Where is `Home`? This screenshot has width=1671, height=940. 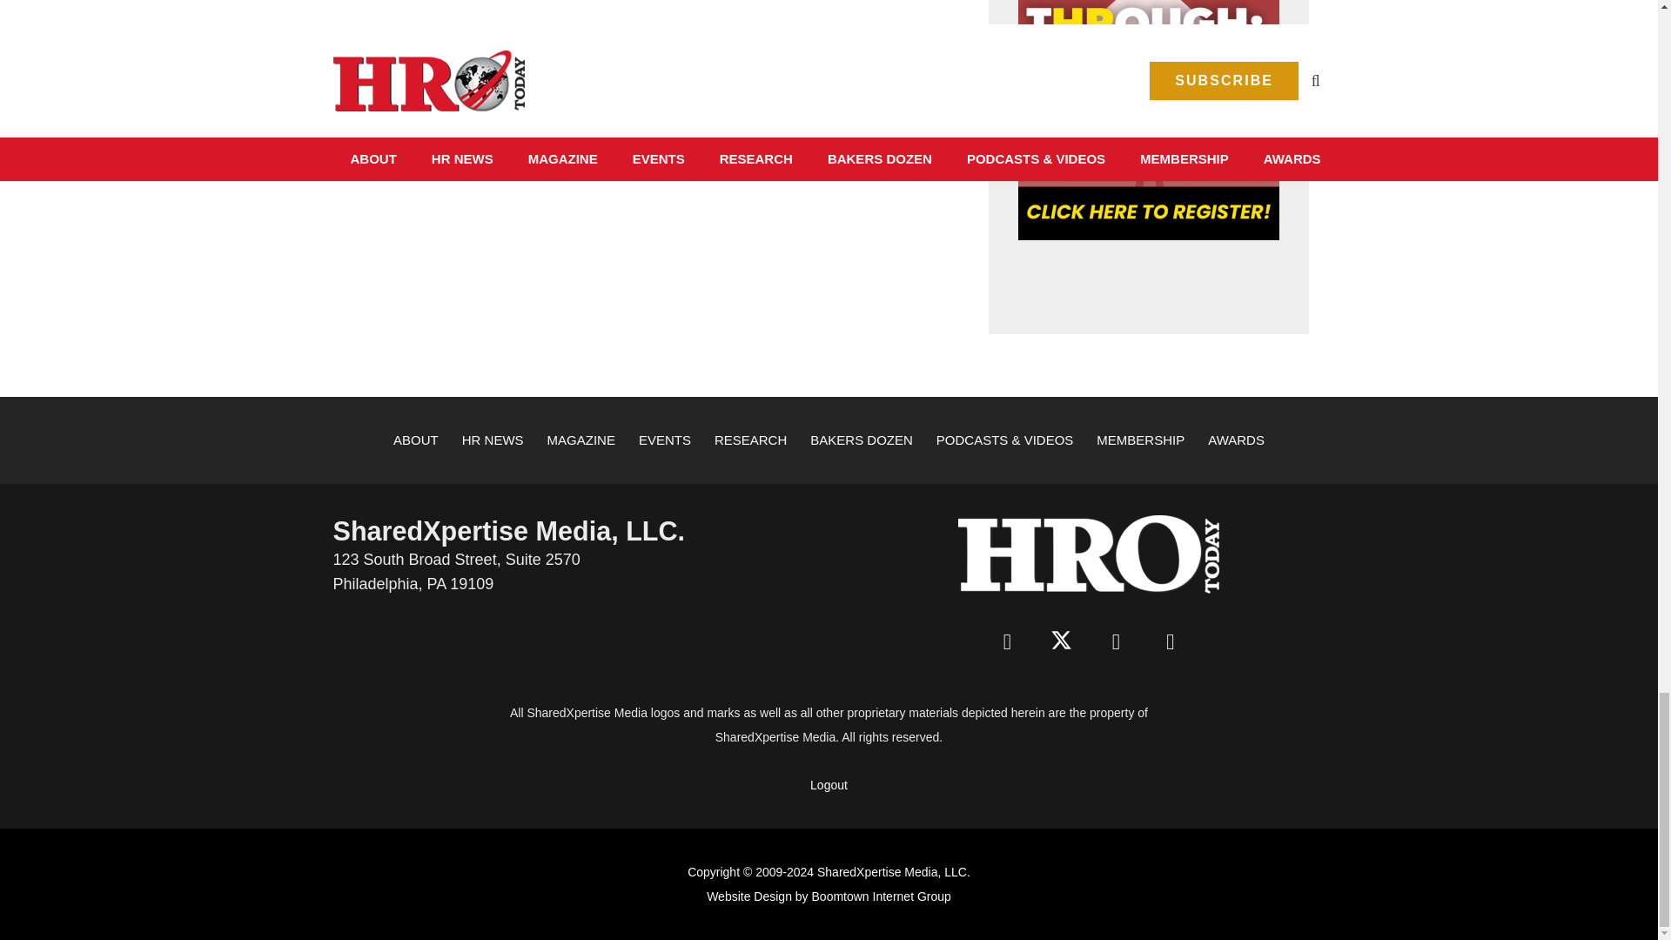
Home is located at coordinates (1088, 554).